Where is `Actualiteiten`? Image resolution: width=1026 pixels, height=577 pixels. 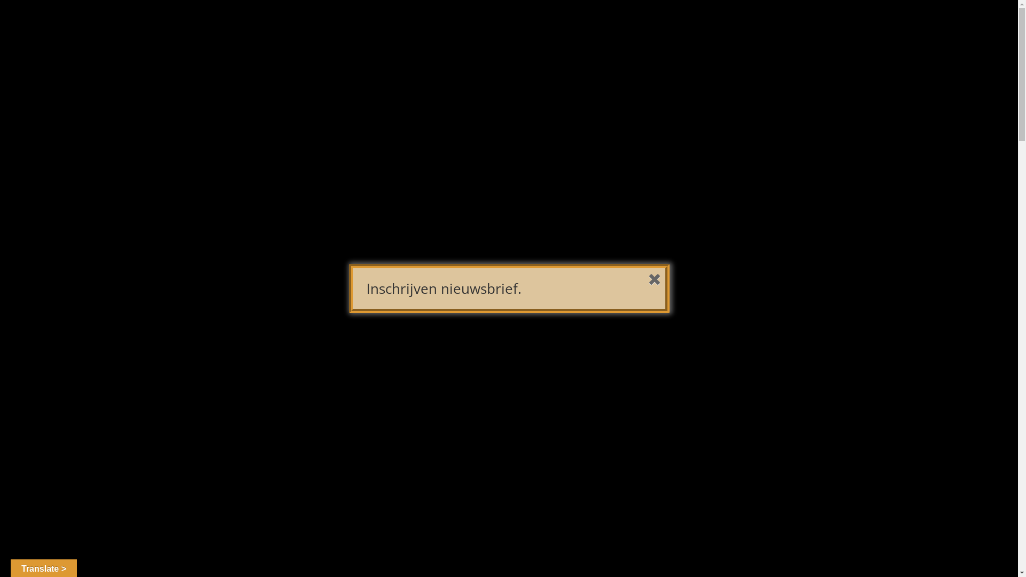
Actualiteiten is located at coordinates (398, 90).